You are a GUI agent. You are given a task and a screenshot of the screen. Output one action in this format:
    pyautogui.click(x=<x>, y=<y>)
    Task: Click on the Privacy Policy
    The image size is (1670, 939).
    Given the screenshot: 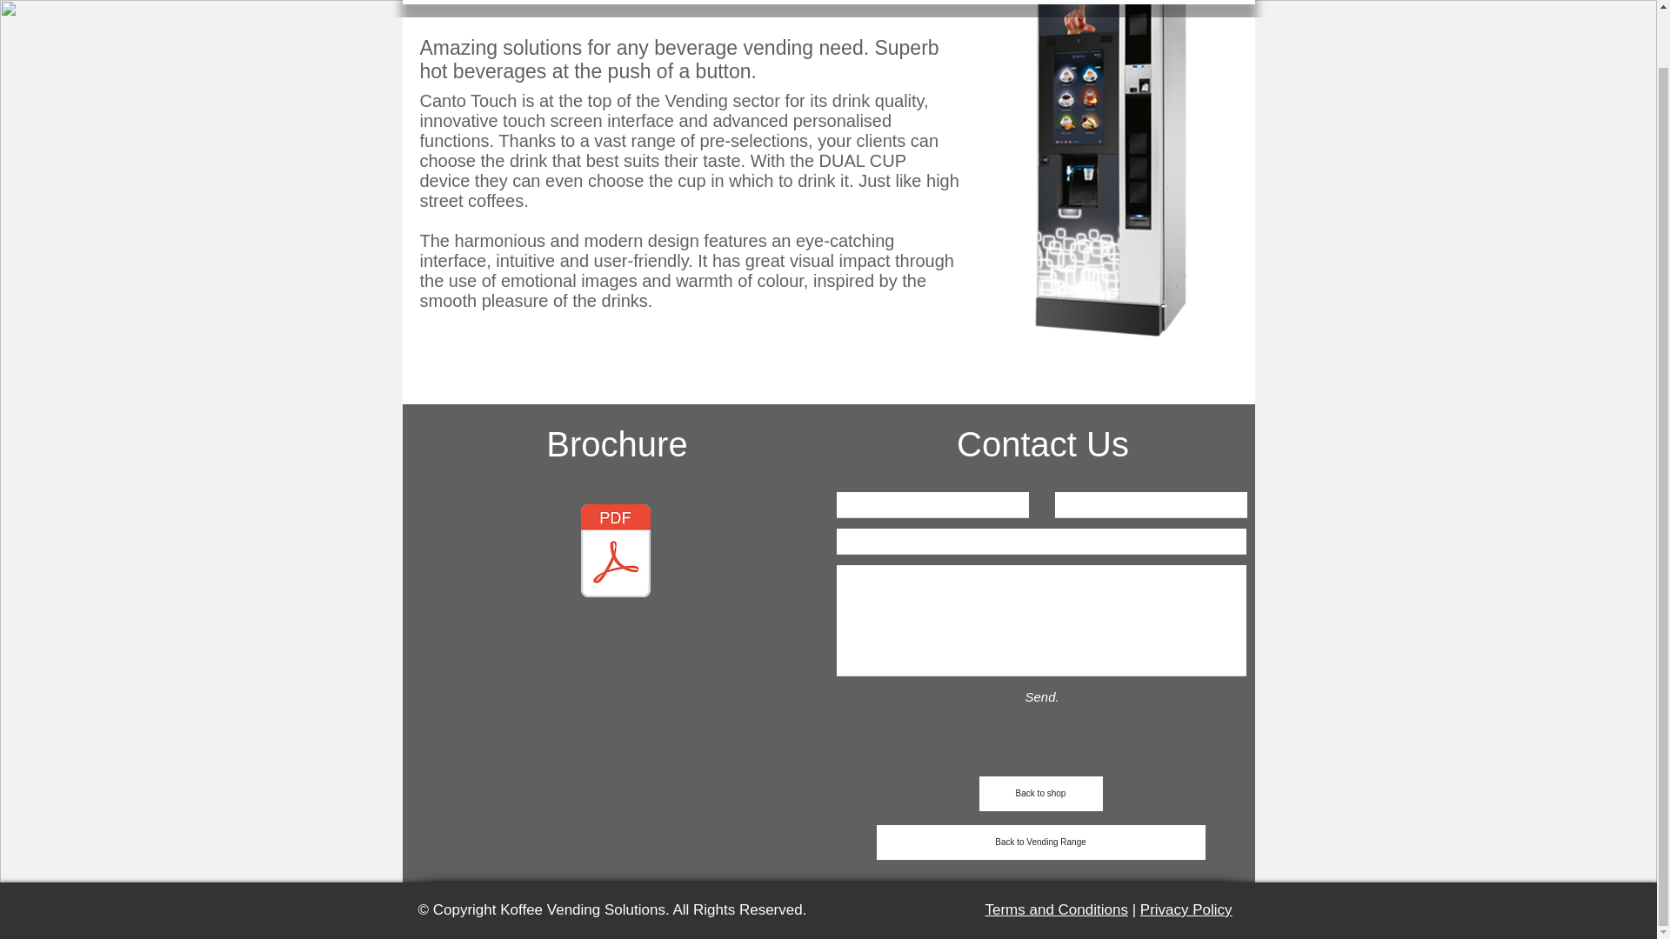 What is the action you would take?
    pyautogui.click(x=1186, y=909)
    